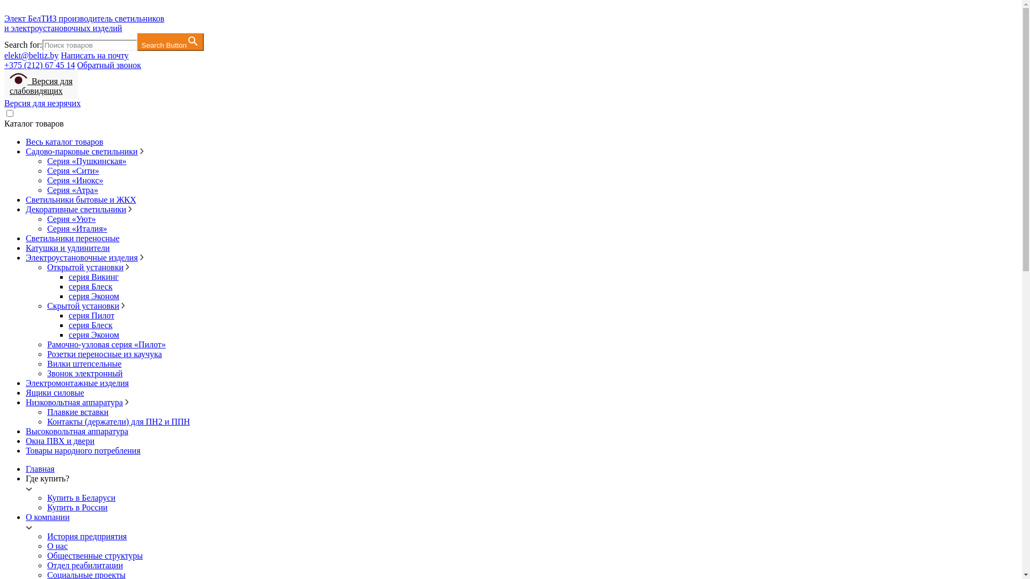  What do you see at coordinates (171, 42) in the screenshot?
I see `Search Button` at bounding box center [171, 42].